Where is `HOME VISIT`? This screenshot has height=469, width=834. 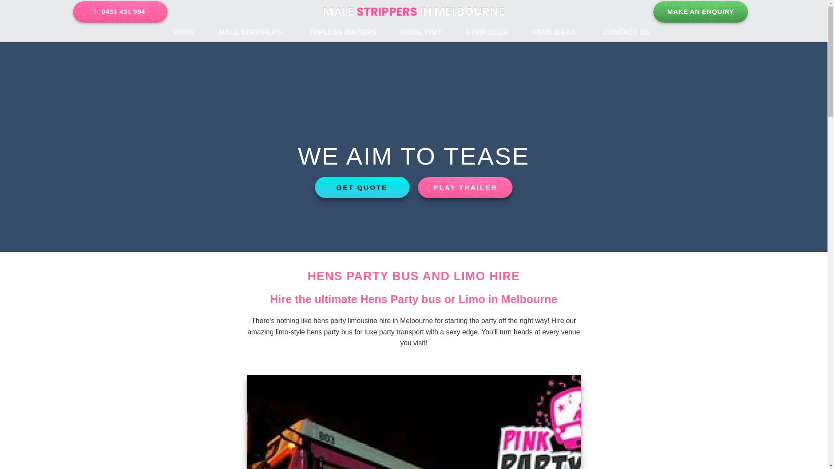
HOME VISIT is located at coordinates (421, 33).